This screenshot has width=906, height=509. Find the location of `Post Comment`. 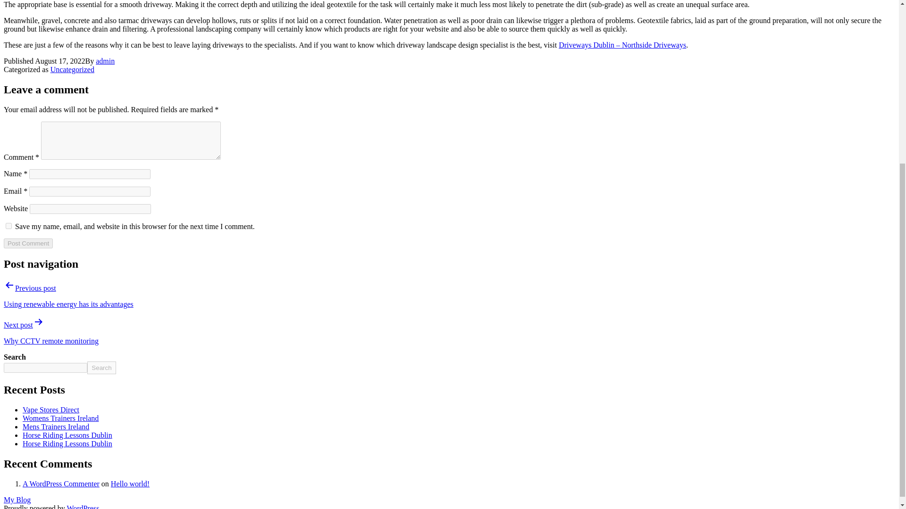

Post Comment is located at coordinates (28, 243).